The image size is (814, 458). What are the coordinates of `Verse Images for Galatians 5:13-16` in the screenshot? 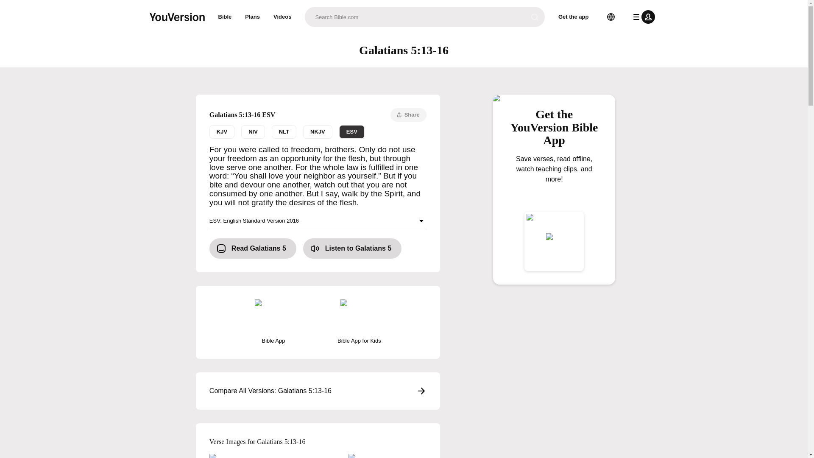 It's located at (318, 442).